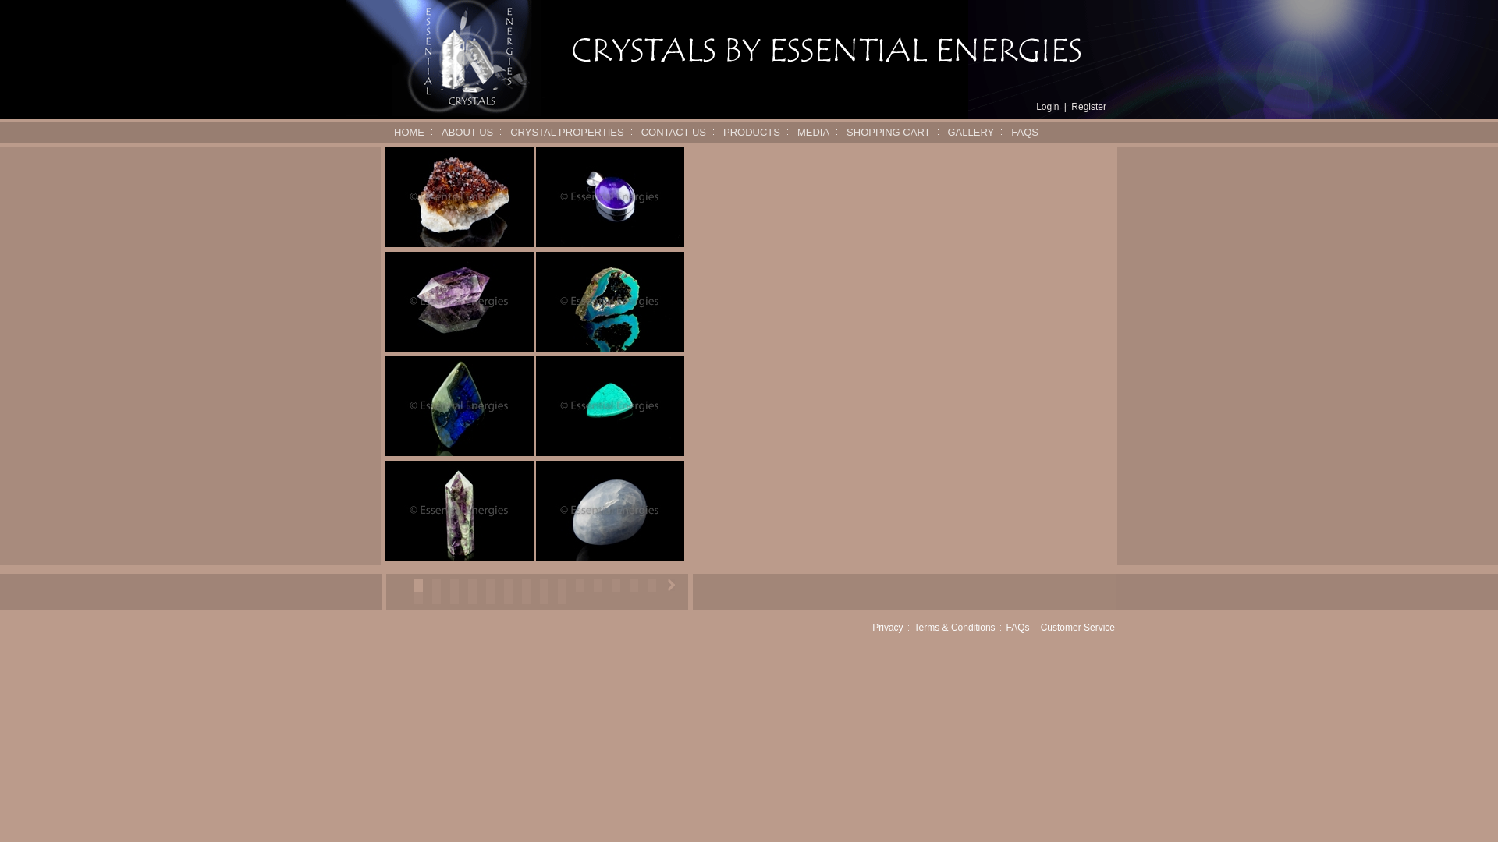 Image resolution: width=1498 pixels, height=842 pixels. Describe the element at coordinates (1025, 133) in the screenshot. I see `FAQS` at that location.